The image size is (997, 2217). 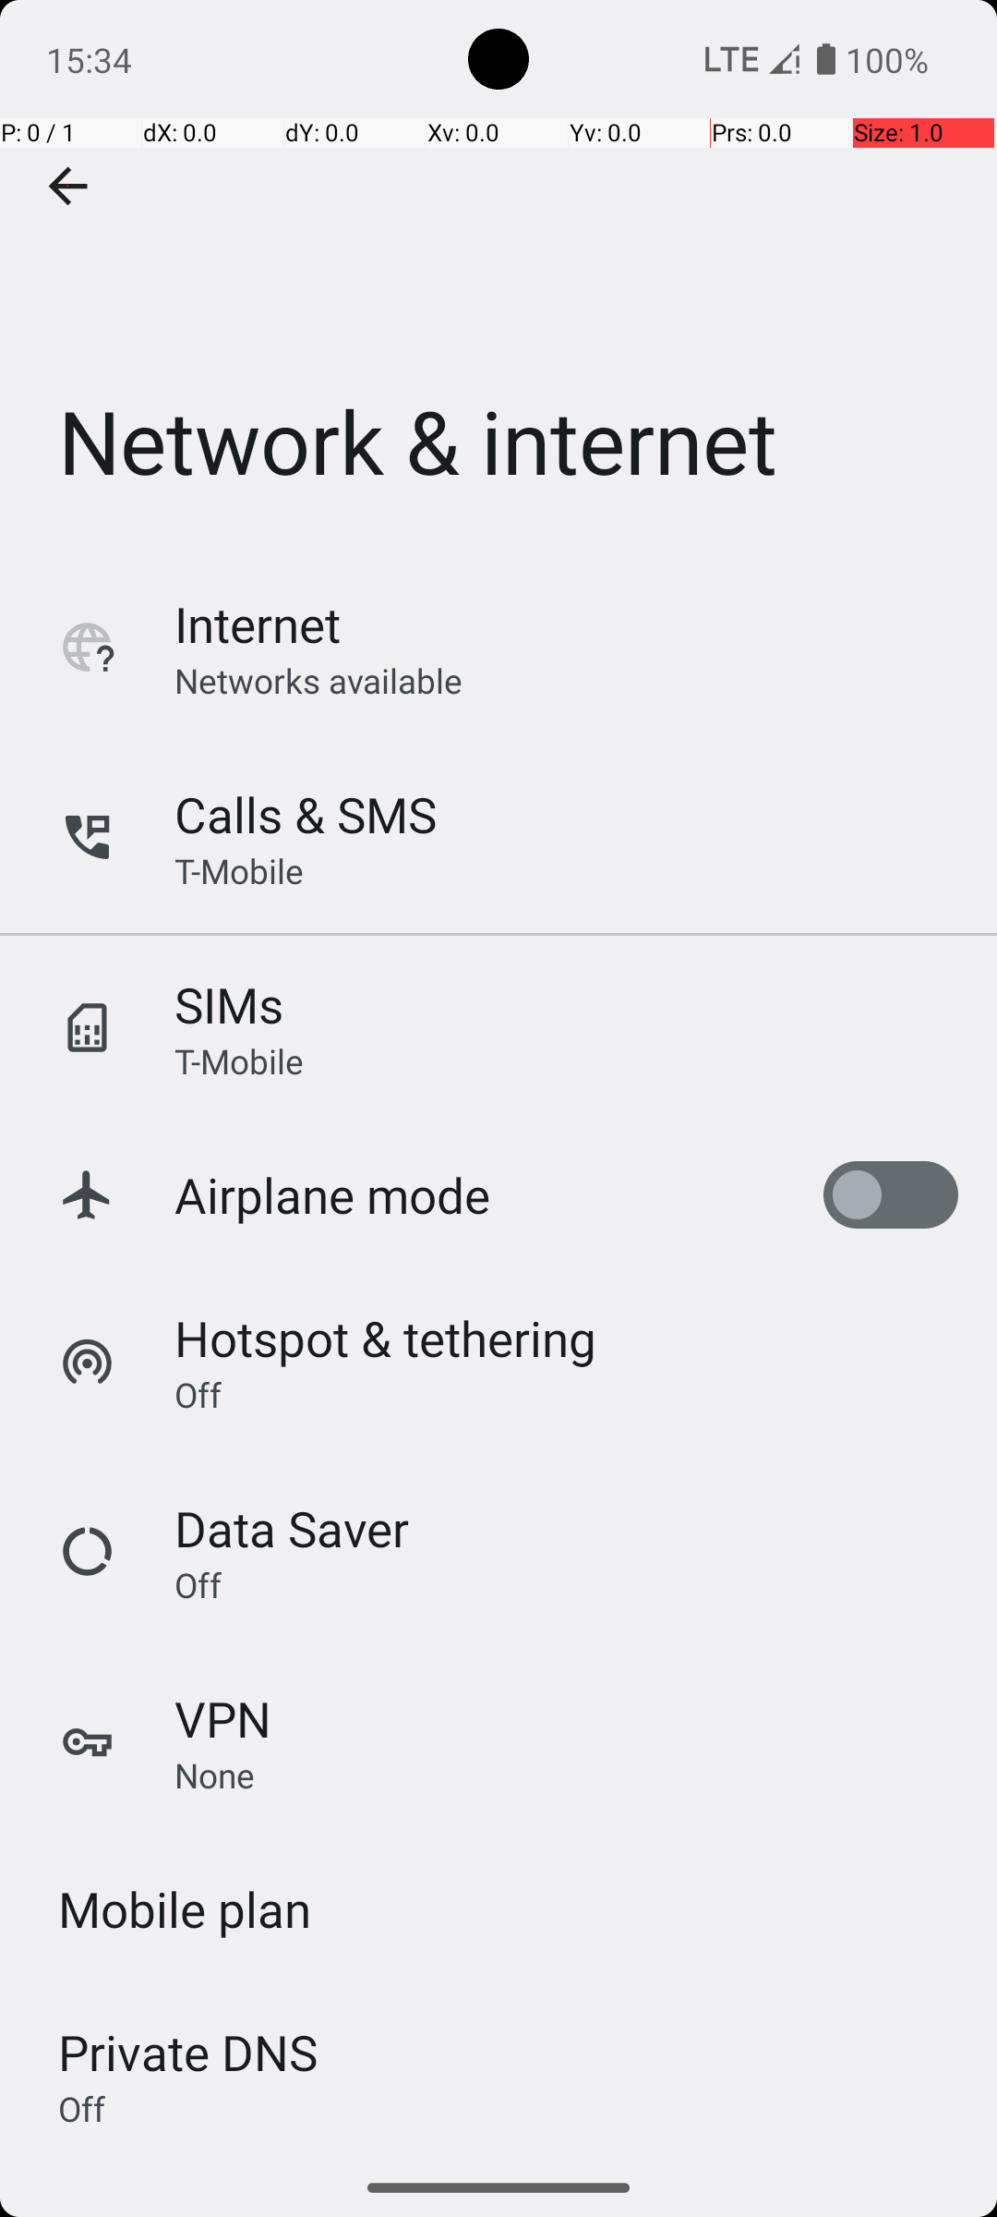 I want to click on Calls & SMS, so click(x=306, y=815).